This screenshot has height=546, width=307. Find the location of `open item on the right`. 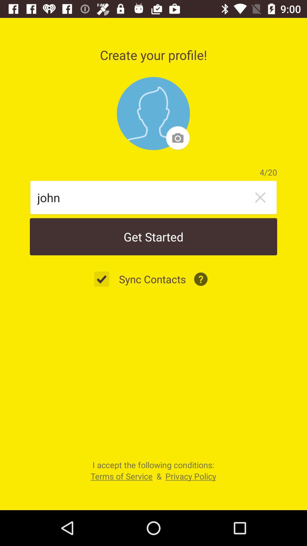

open item on the right is located at coordinates (260, 197).